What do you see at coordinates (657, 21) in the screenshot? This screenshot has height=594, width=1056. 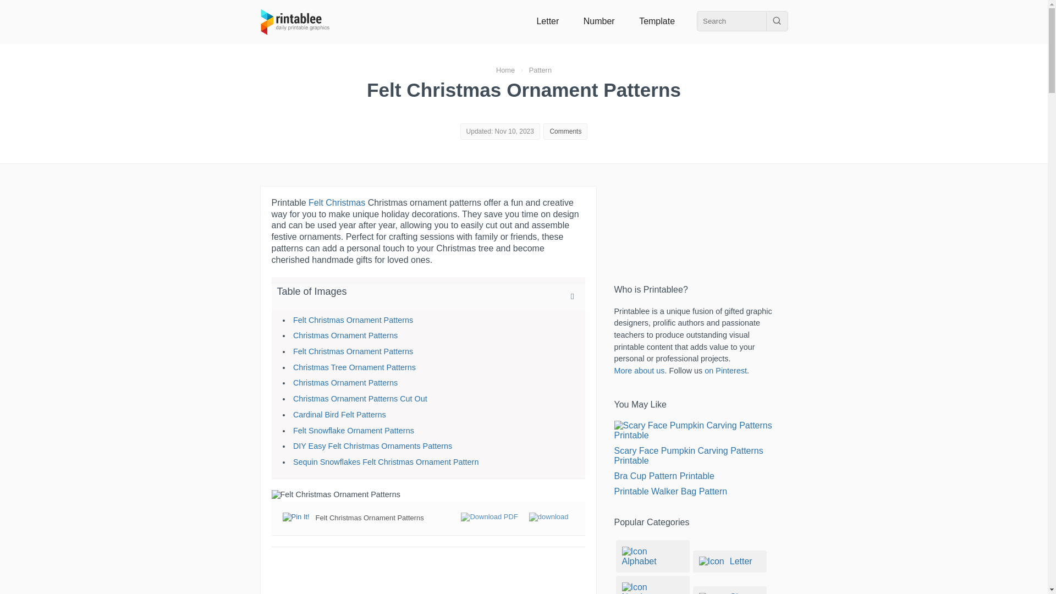 I see `Template` at bounding box center [657, 21].